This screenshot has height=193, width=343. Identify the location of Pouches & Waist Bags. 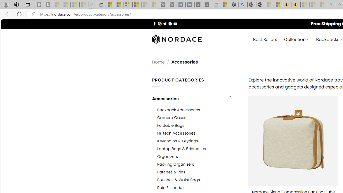
(199, 180).